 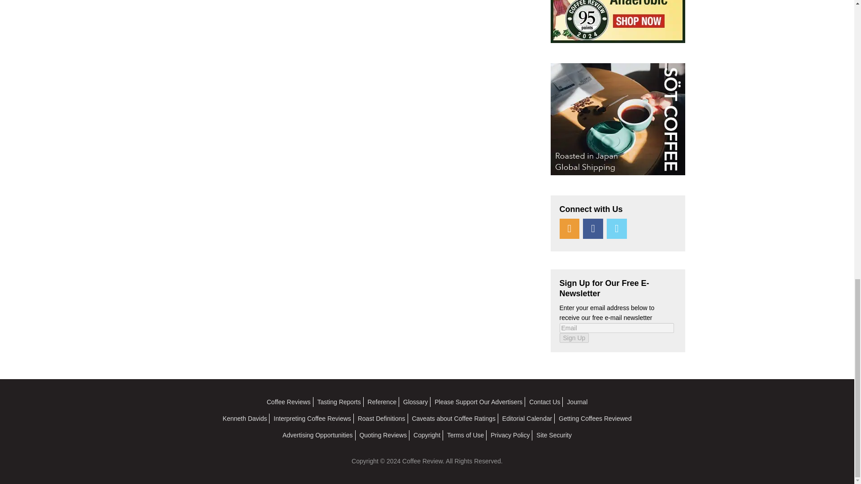 I want to click on Facebook, so click(x=593, y=229).